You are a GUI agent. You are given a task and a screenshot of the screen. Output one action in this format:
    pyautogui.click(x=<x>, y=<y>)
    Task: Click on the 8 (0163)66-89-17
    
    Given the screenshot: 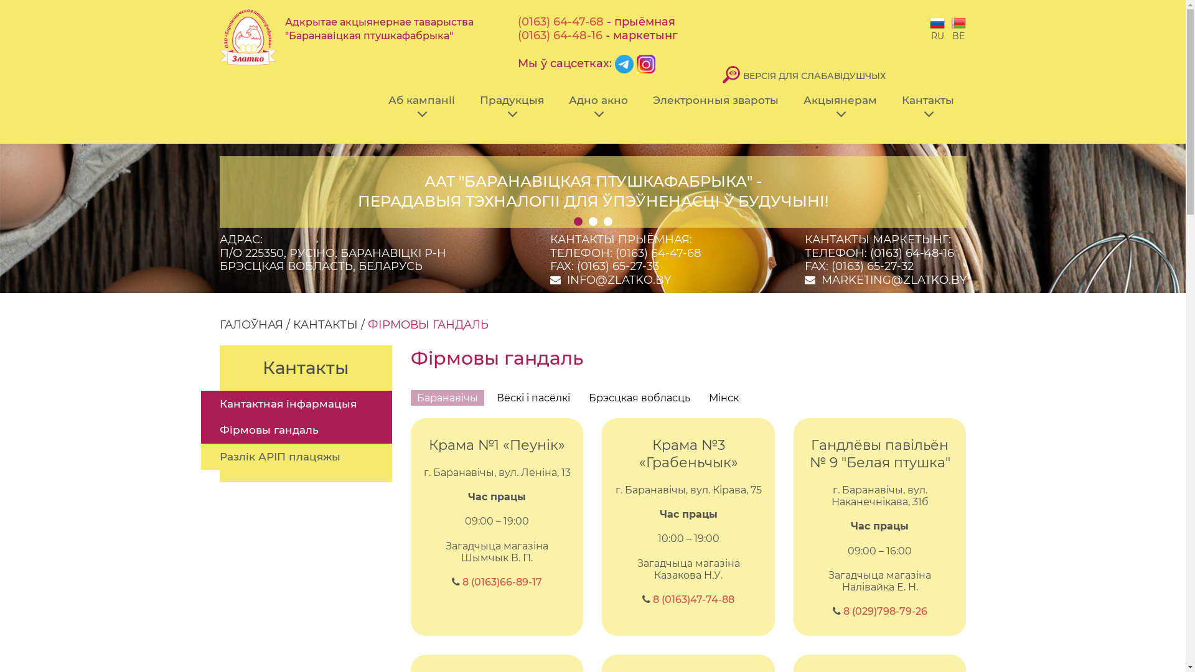 What is the action you would take?
    pyautogui.click(x=502, y=582)
    